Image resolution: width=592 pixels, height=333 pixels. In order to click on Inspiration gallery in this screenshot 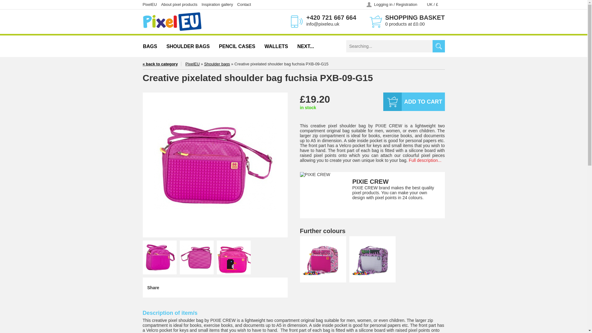, I will do `click(217, 4)`.